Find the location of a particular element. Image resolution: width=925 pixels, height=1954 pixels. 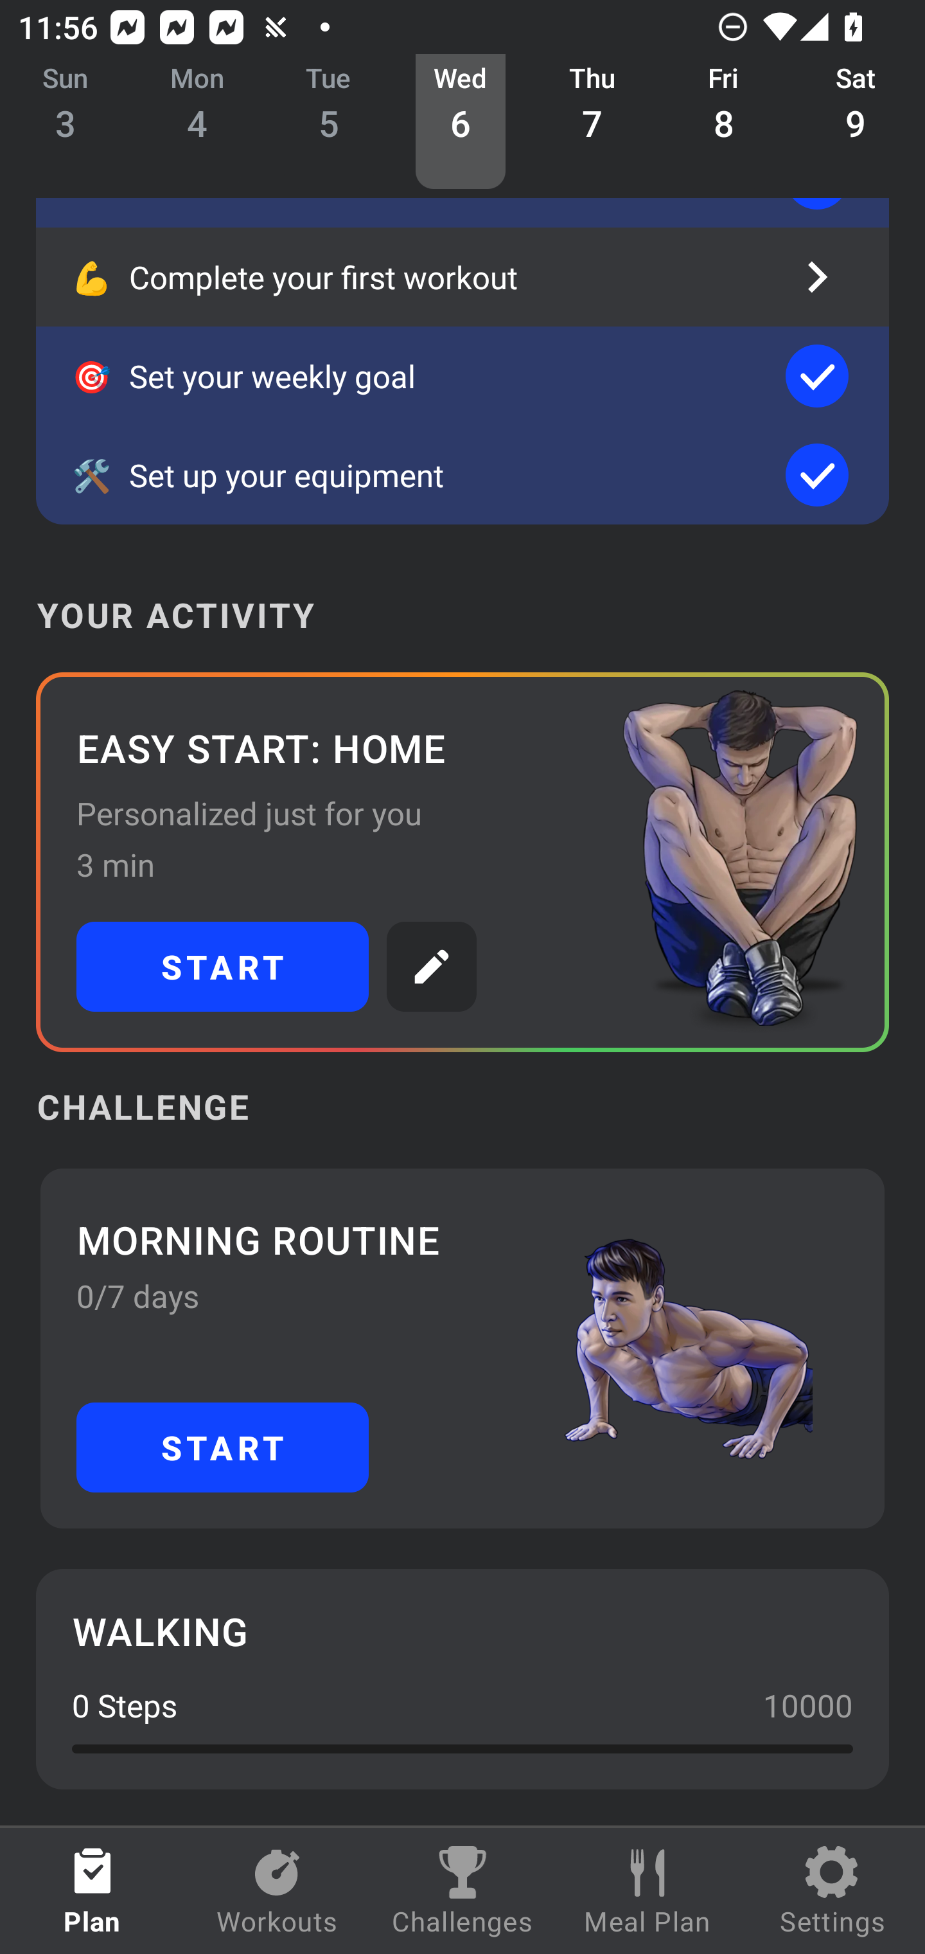

Thu 7 is located at coordinates (592, 122).